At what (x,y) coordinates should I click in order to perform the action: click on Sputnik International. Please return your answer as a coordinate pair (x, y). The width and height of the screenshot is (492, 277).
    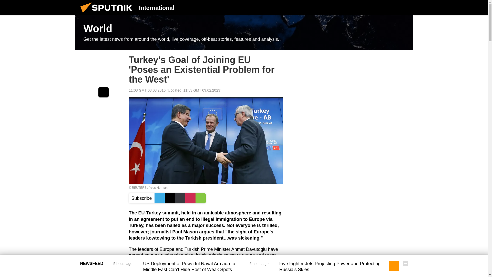
    Looking at the image, I should click on (108, 14).